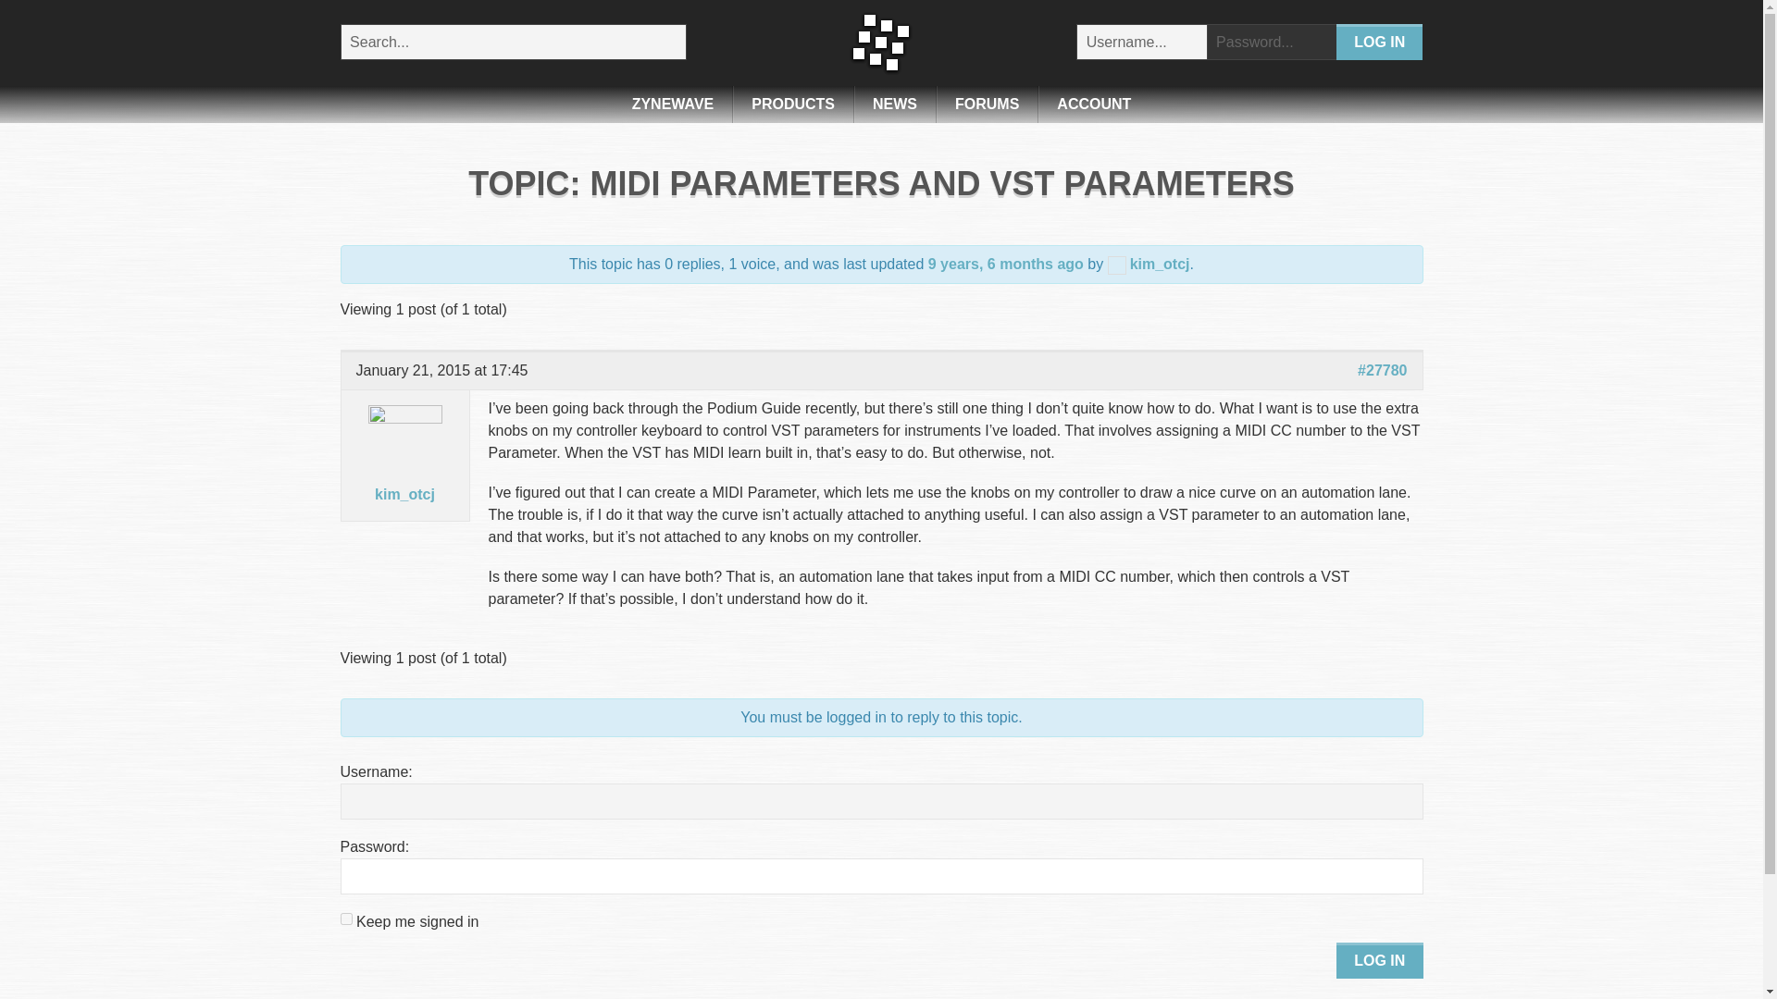 The image size is (1777, 999). Describe the element at coordinates (1094, 104) in the screenshot. I see `ACCOUNT` at that location.